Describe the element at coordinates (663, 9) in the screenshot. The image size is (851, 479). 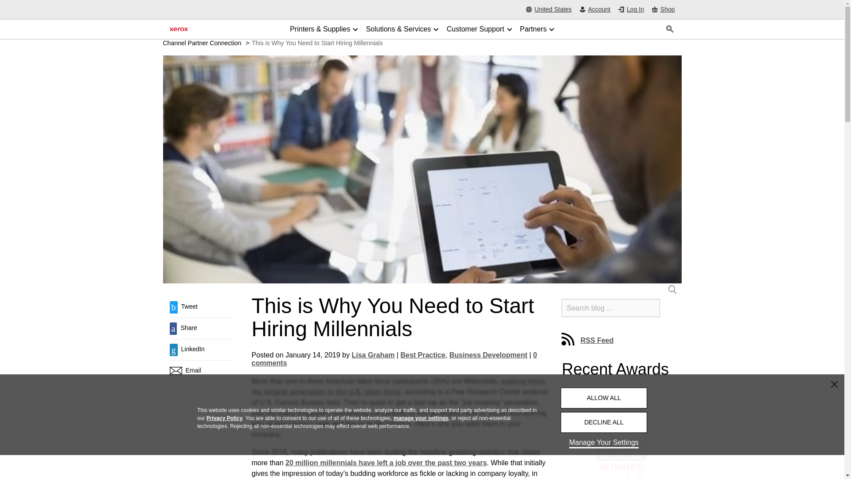
I see `Shop` at that location.